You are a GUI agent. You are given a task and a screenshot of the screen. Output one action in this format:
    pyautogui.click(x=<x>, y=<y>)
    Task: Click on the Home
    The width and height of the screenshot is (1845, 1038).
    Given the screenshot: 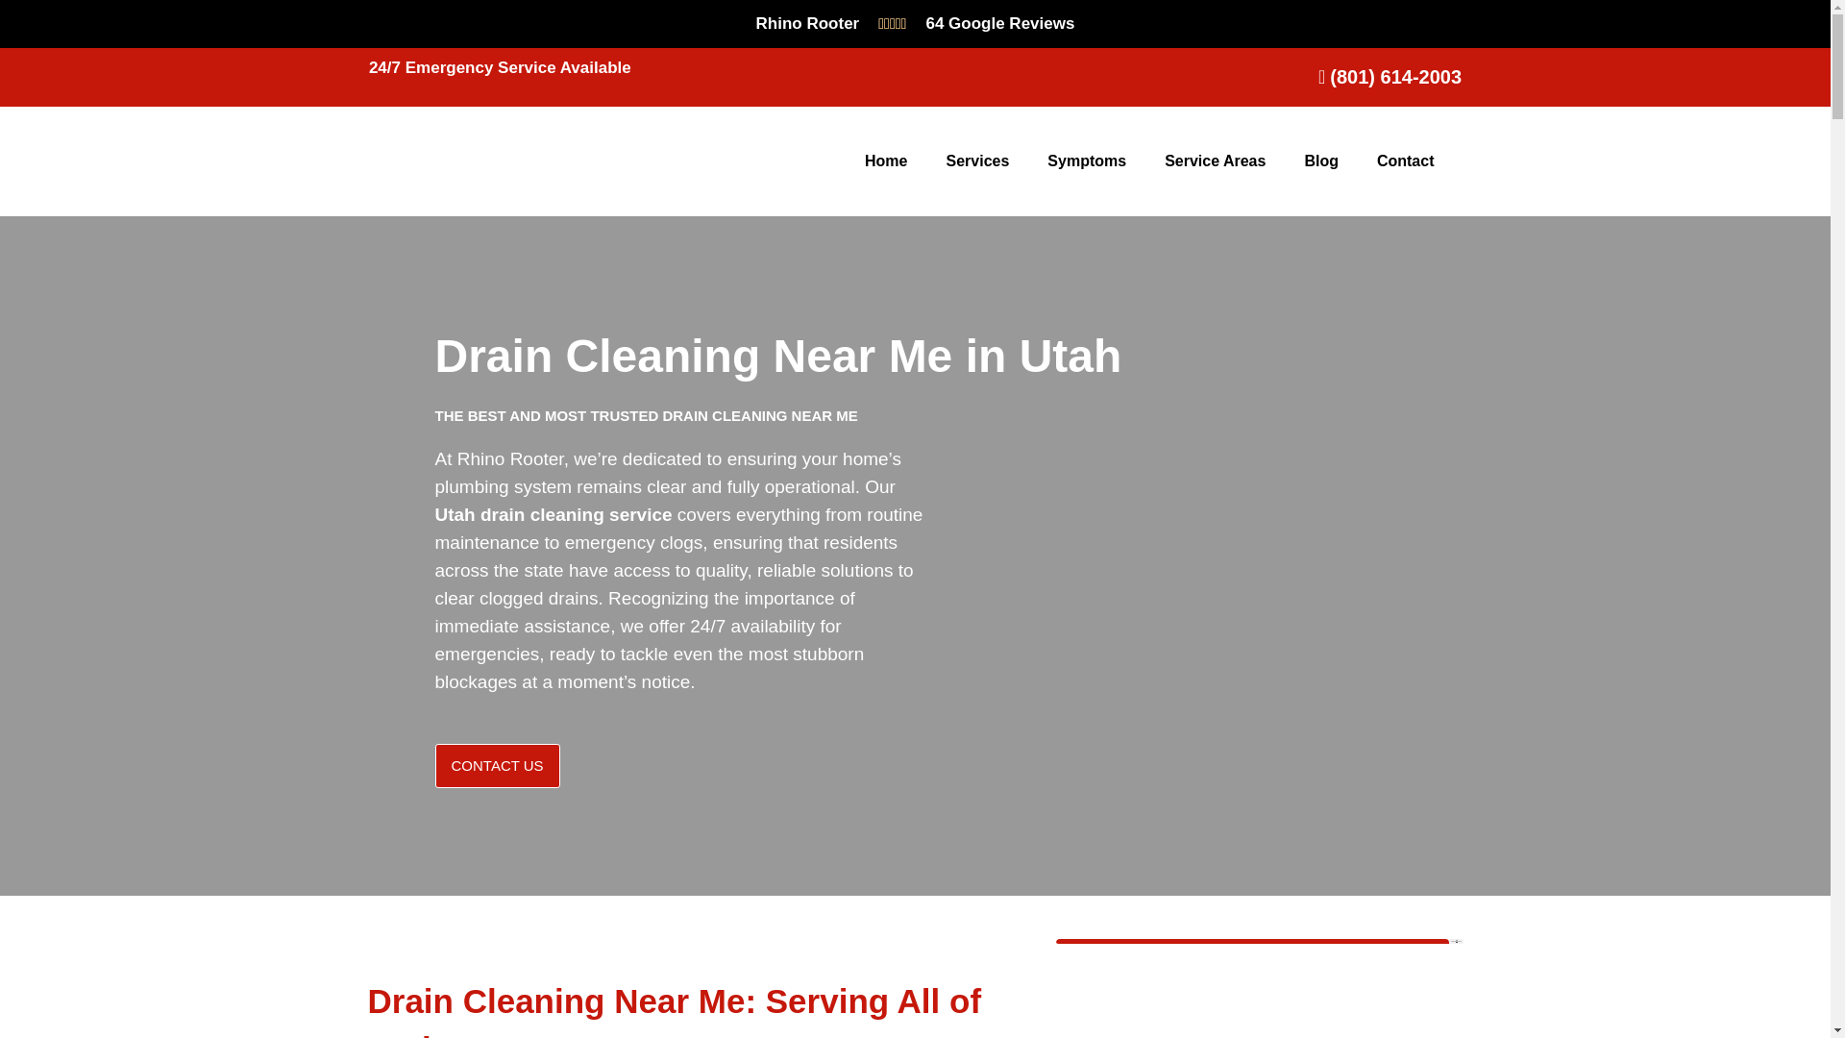 What is the action you would take?
    pyautogui.click(x=885, y=161)
    